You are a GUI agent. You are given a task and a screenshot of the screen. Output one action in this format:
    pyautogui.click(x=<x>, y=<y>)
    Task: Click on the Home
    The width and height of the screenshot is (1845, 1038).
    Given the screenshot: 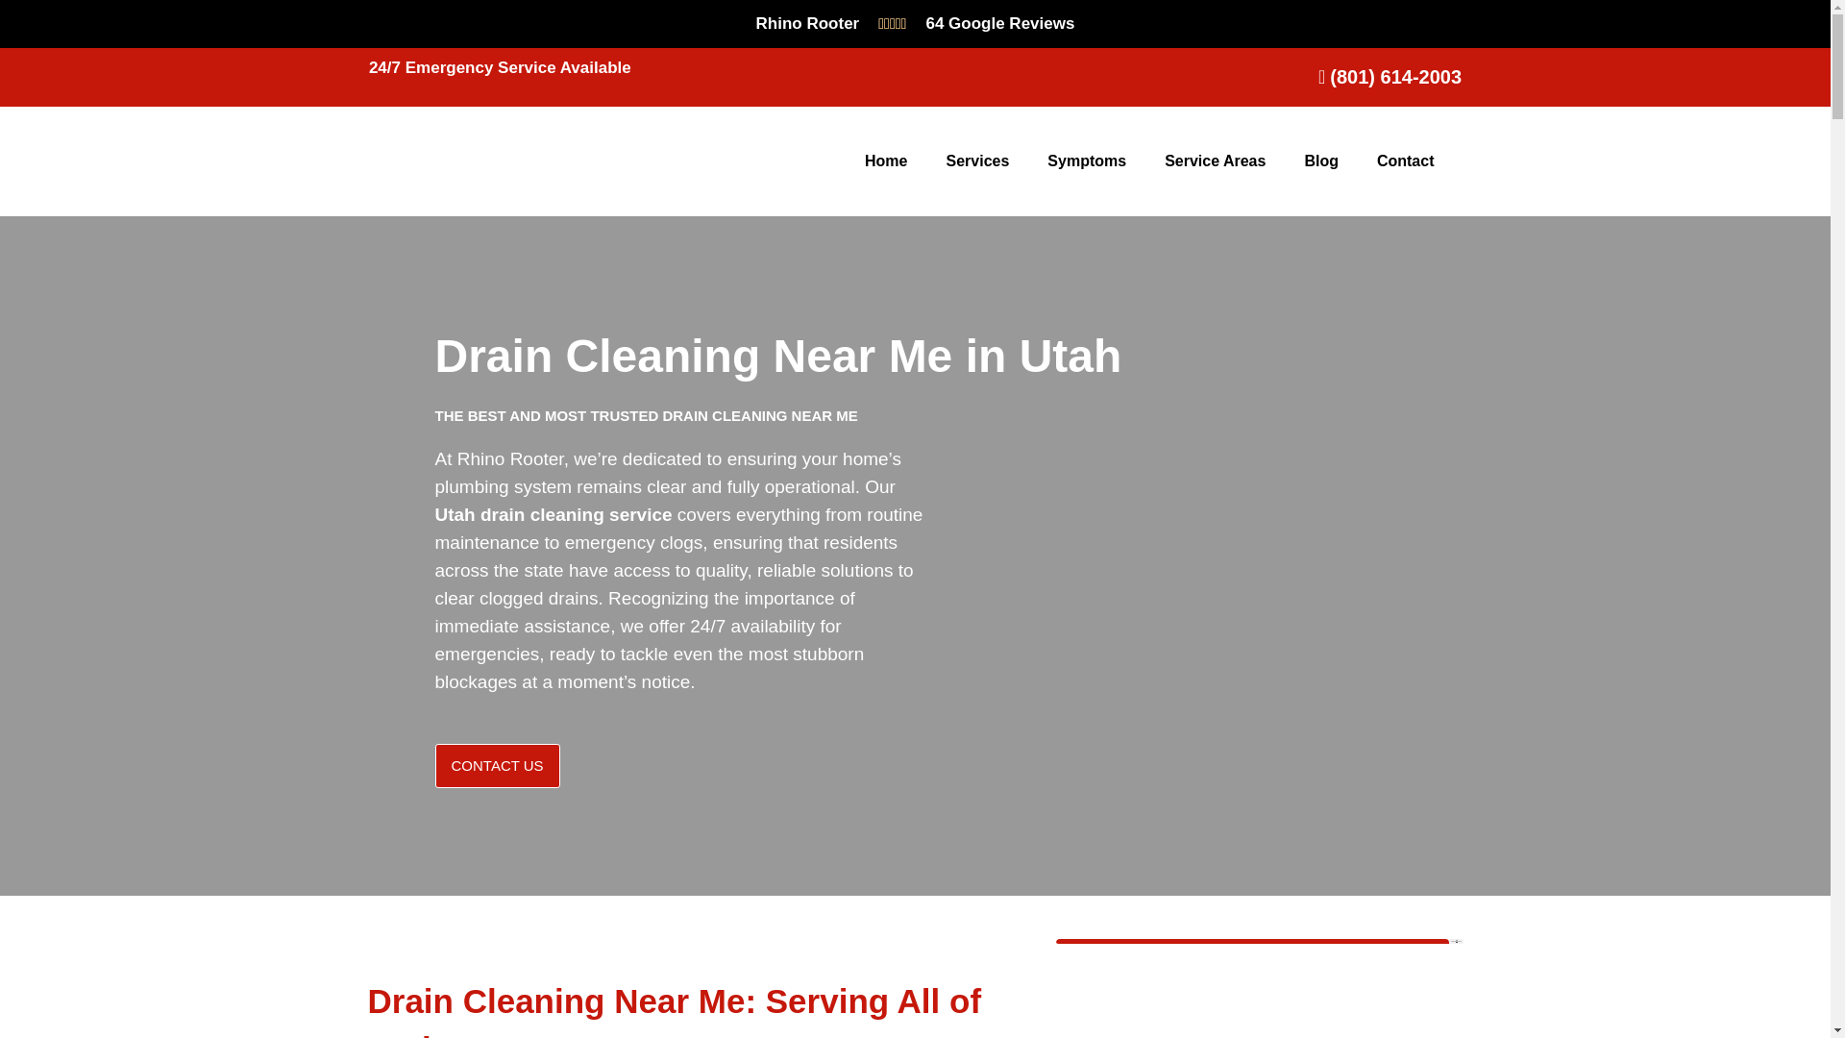 What is the action you would take?
    pyautogui.click(x=885, y=161)
    